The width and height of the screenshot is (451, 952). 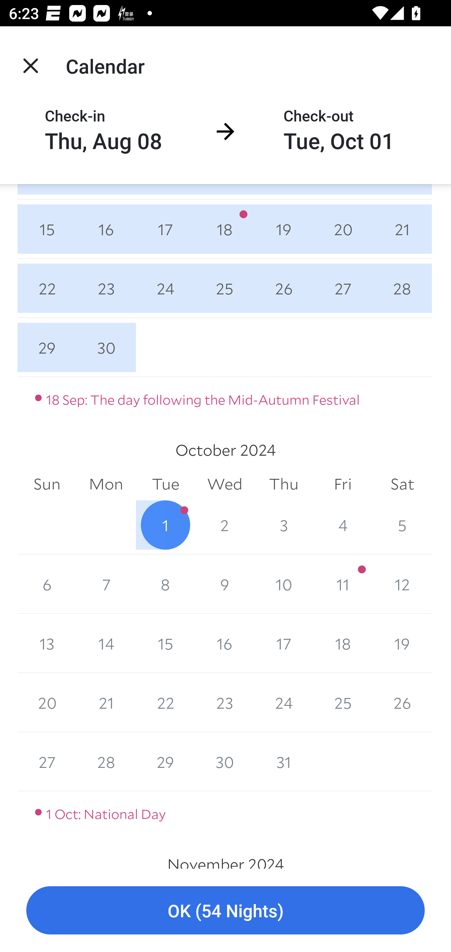 I want to click on 22 22 September 2024, so click(x=47, y=288).